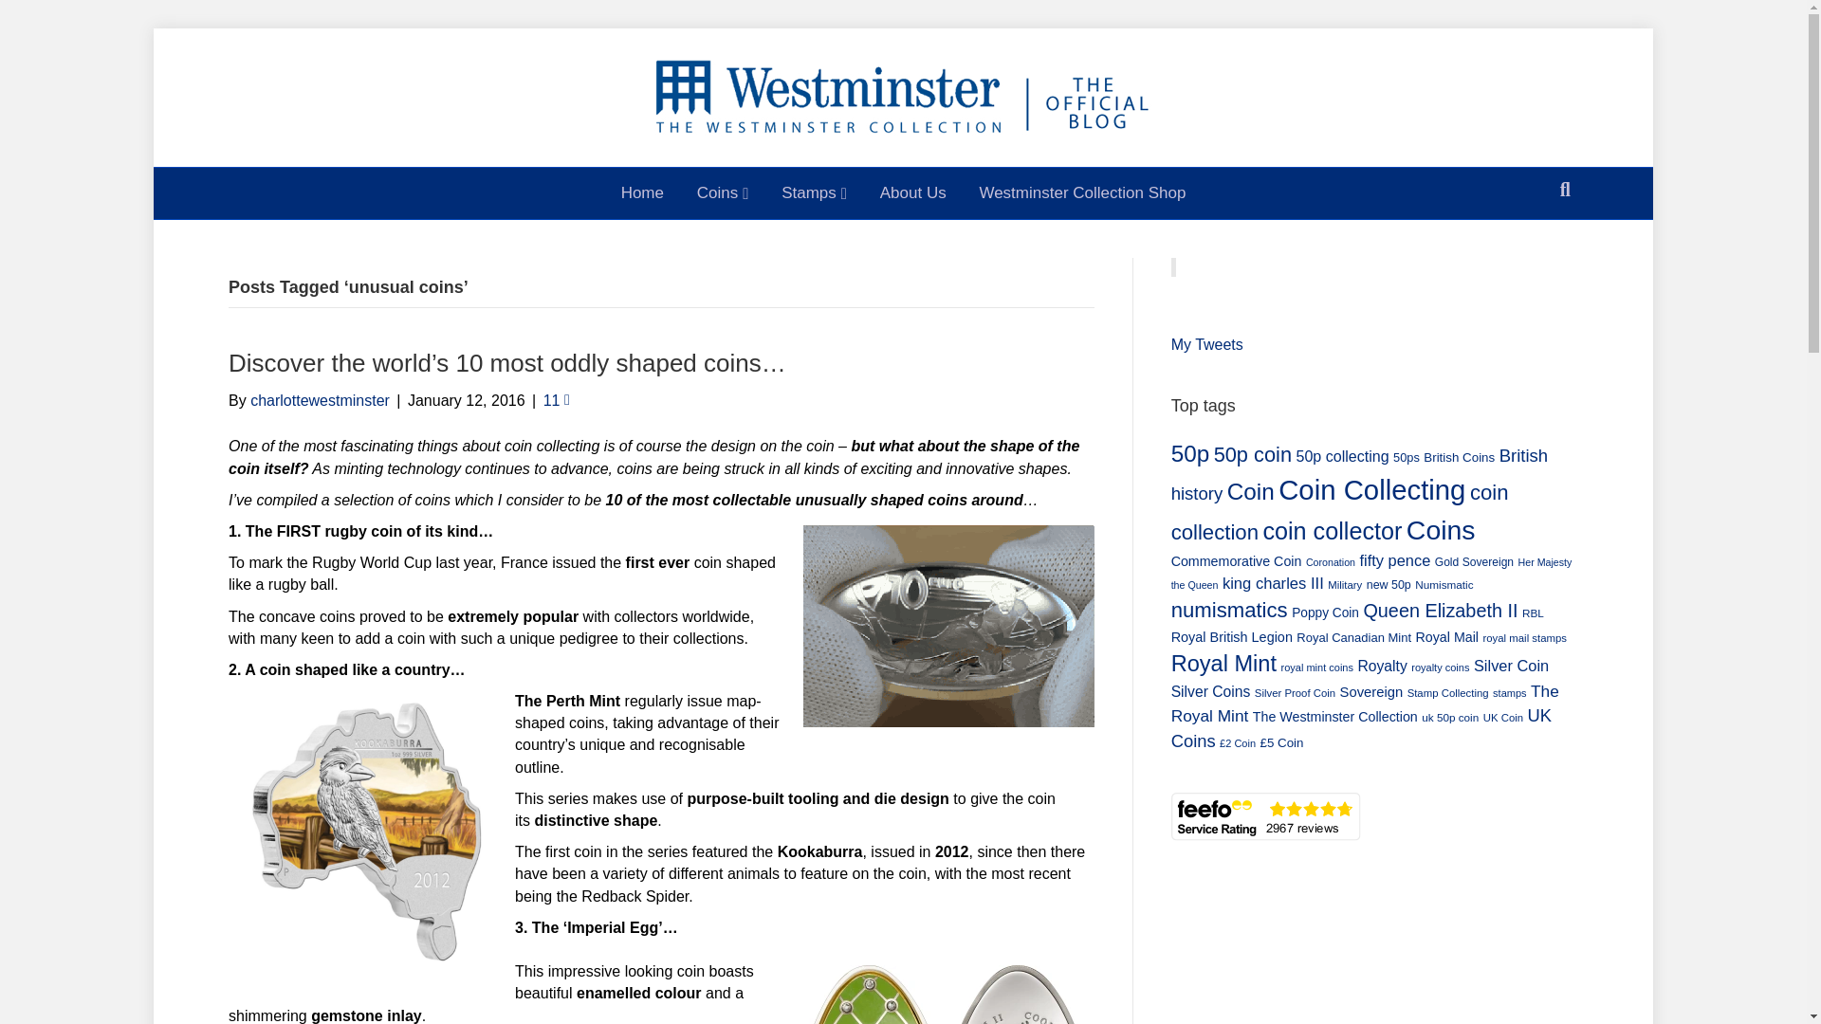 This screenshot has height=1024, width=1821. I want to click on 11, so click(556, 400).